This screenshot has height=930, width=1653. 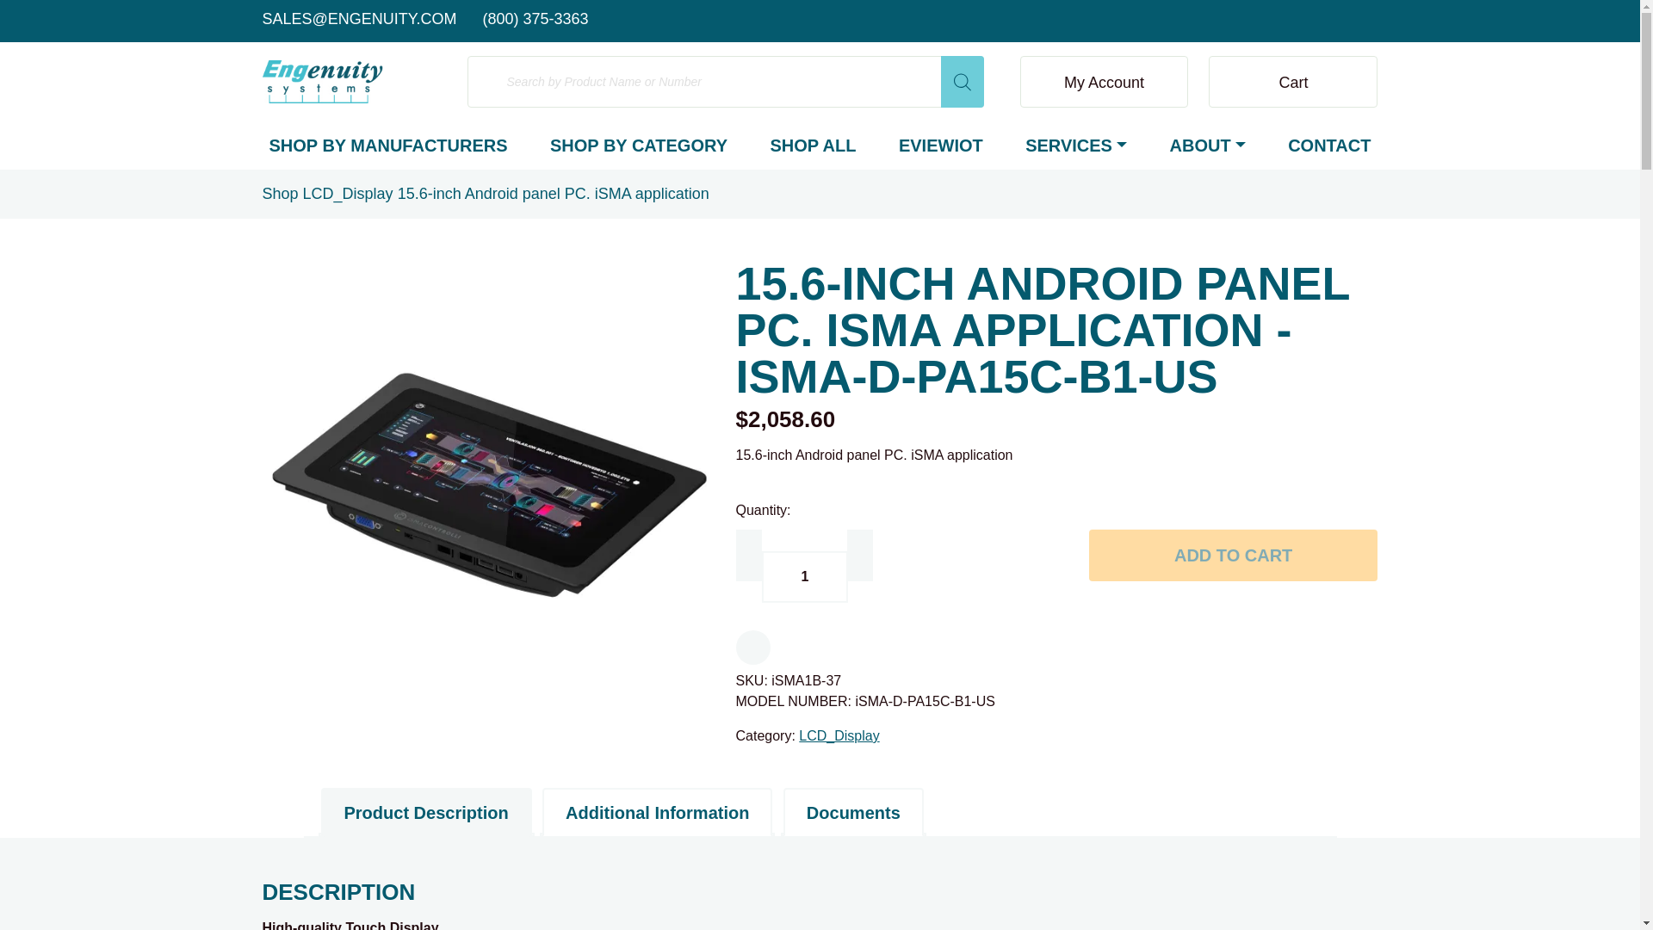 What do you see at coordinates (1234, 555) in the screenshot?
I see `ADD TO CART` at bounding box center [1234, 555].